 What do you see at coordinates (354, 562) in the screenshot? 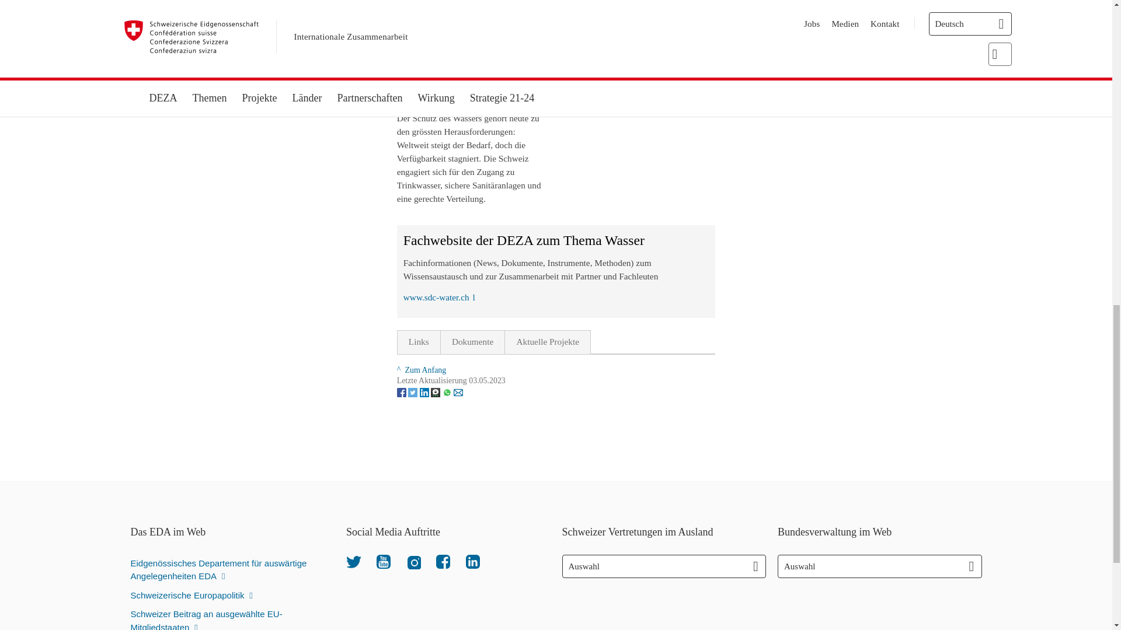
I see `Twitter` at bounding box center [354, 562].